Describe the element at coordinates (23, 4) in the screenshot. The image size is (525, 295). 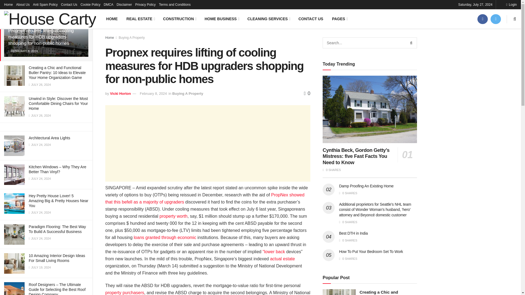
I see `About Us` at that location.